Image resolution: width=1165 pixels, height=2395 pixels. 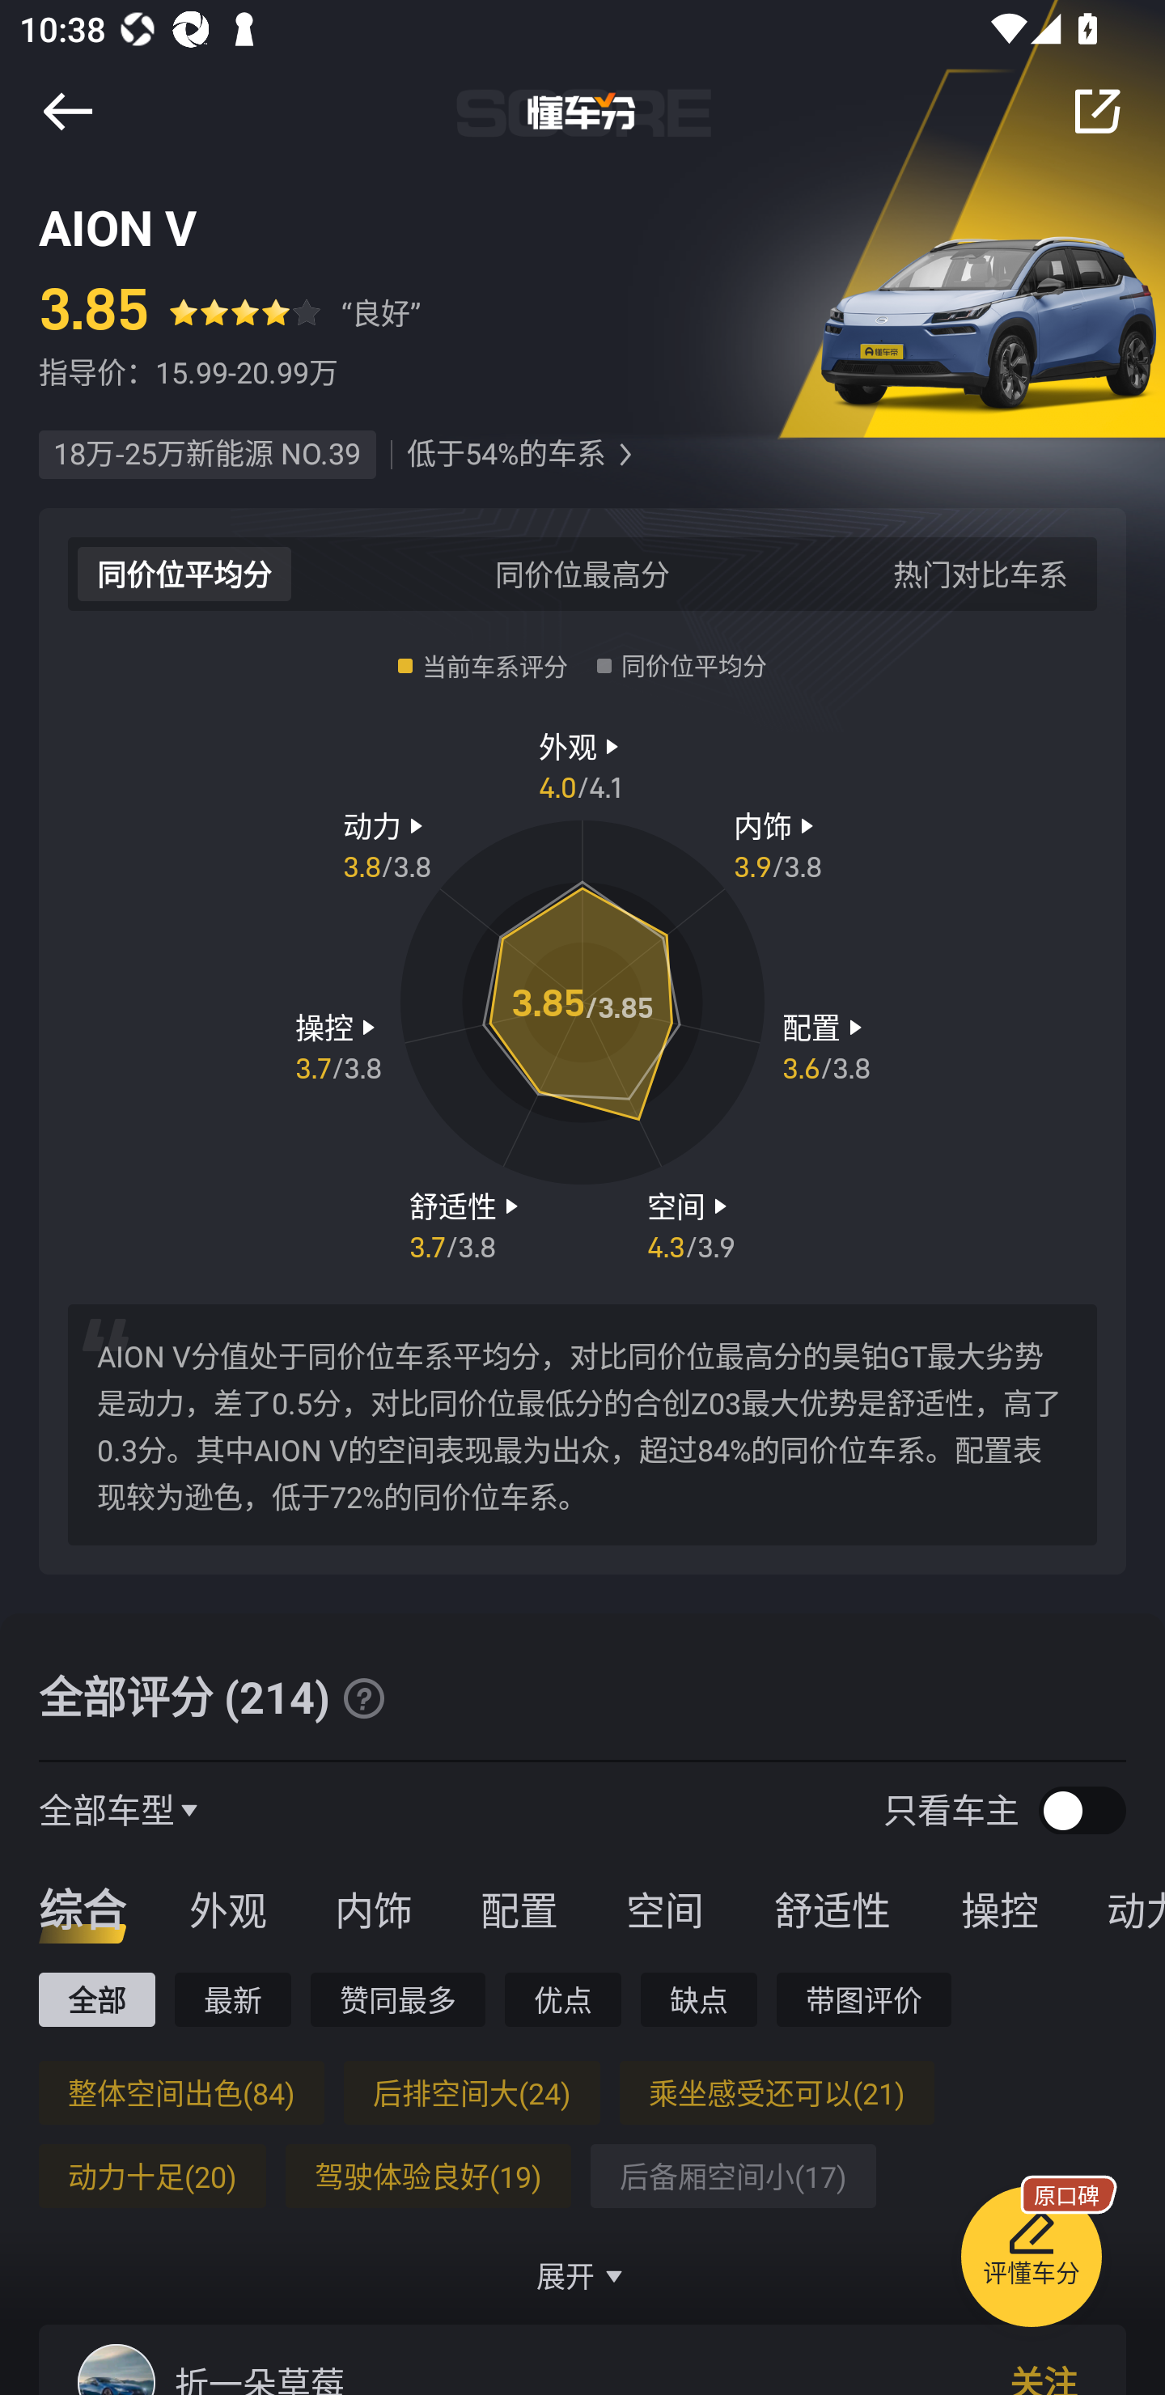 What do you see at coordinates (582, 2276) in the screenshot?
I see `展开 ` at bounding box center [582, 2276].